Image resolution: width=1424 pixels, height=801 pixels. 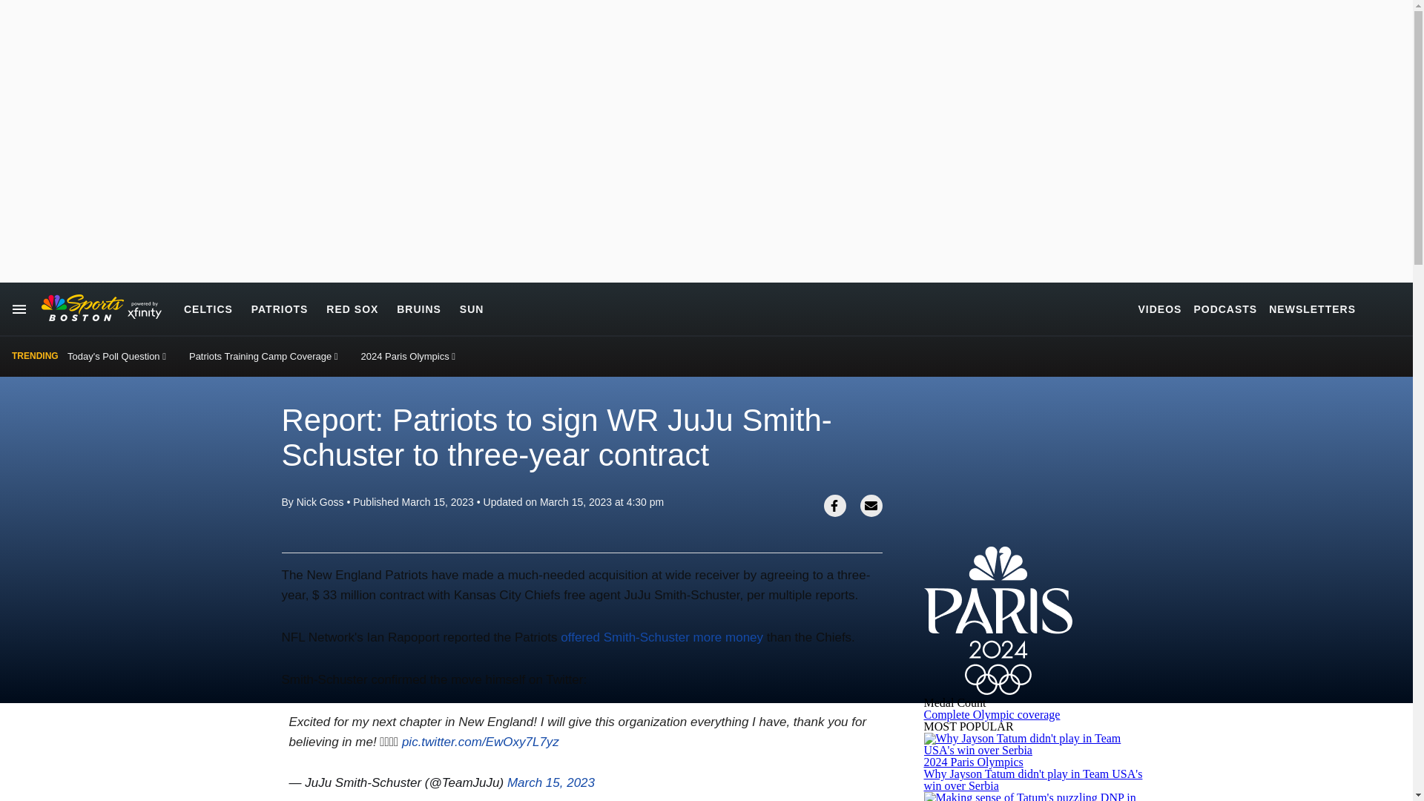 What do you see at coordinates (352, 309) in the screenshot?
I see `RED SOX` at bounding box center [352, 309].